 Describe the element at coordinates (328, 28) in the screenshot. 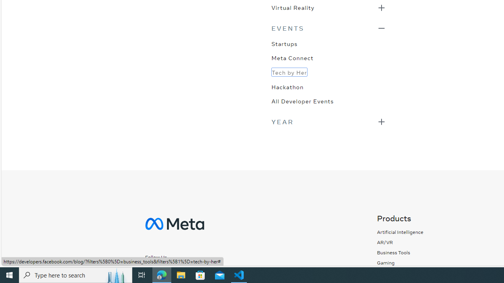

I see `Class: _9890 _98ey` at that location.